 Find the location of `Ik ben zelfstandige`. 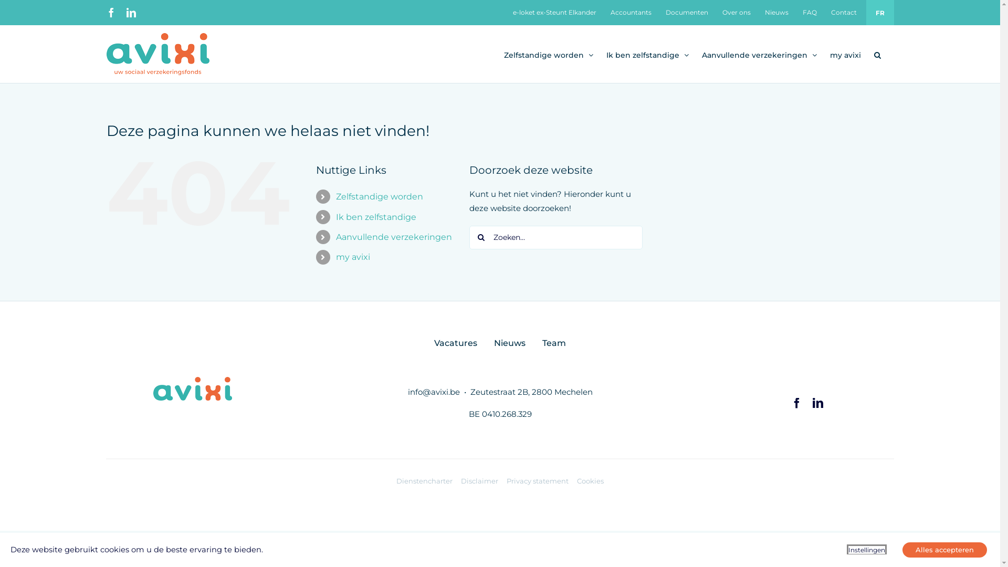

Ik ben zelfstandige is located at coordinates (647, 54).